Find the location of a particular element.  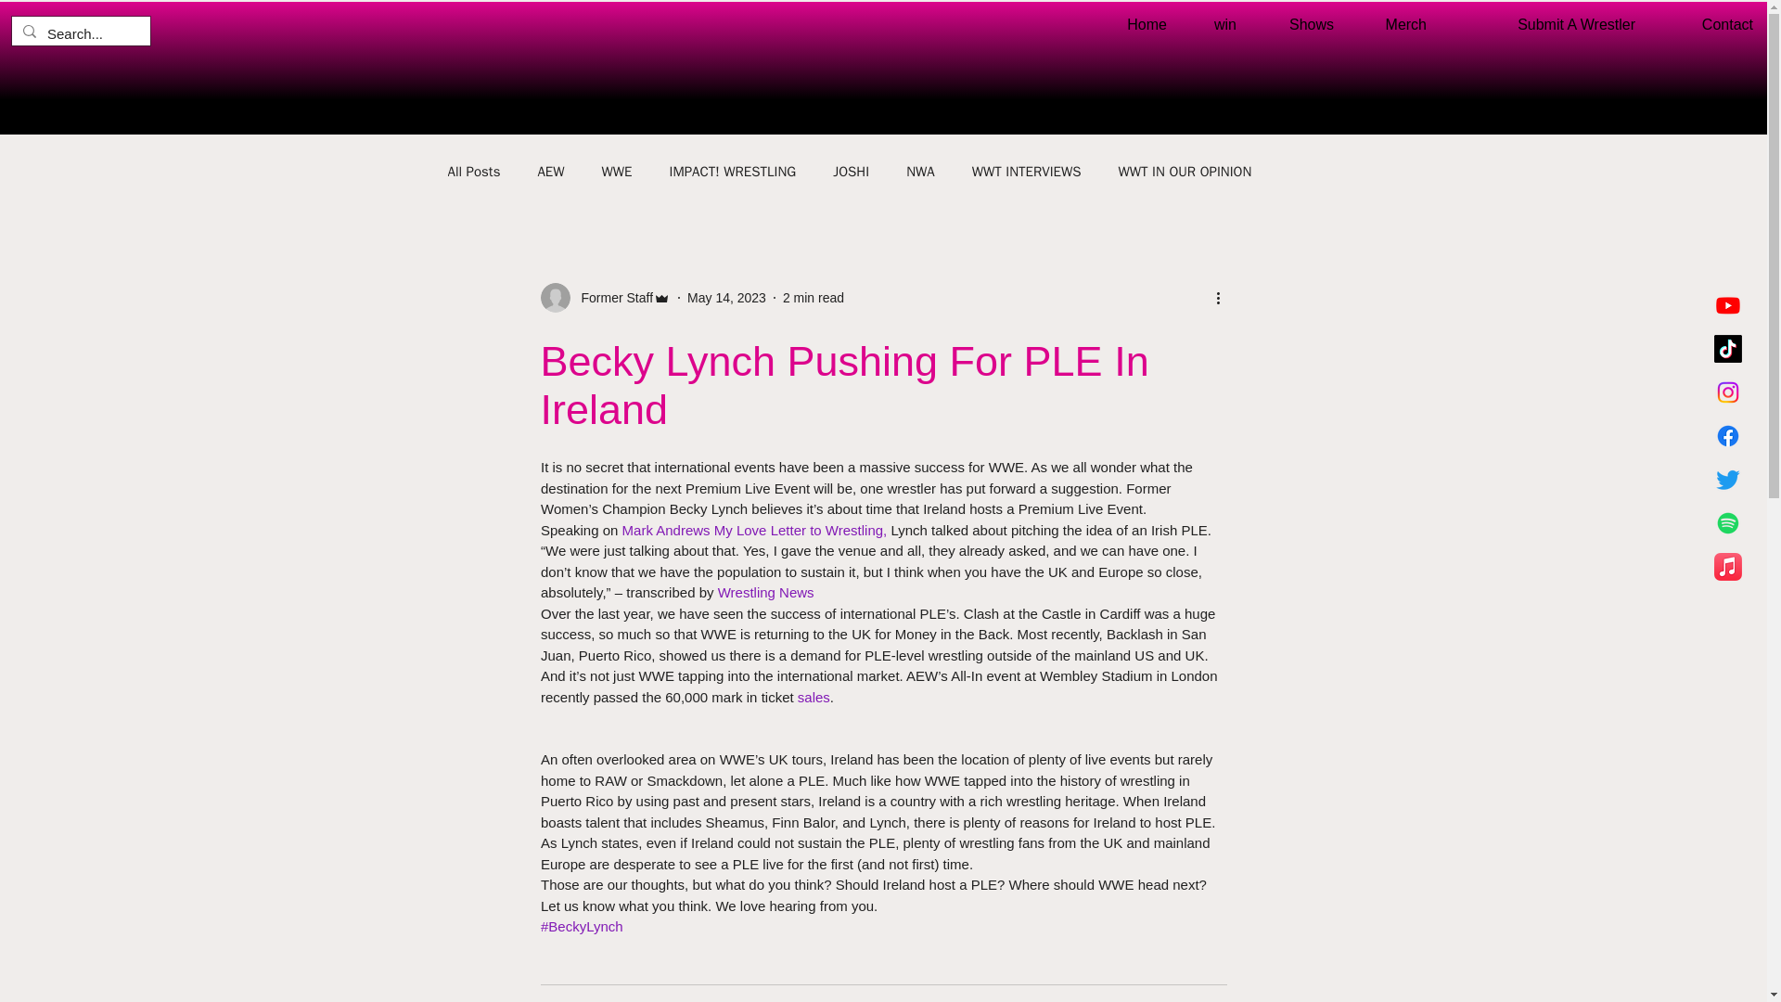

Home is located at coordinates (1137, 24).